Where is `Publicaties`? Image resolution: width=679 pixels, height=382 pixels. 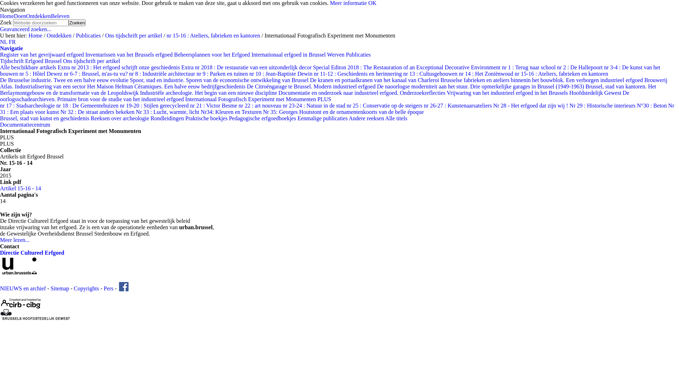 Publicaties is located at coordinates (88, 35).